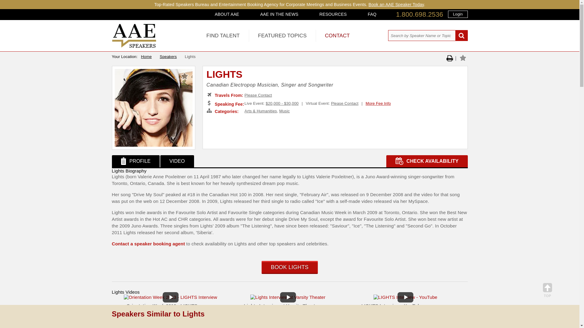 Image resolution: width=584 pixels, height=328 pixels. I want to click on Search, so click(461, 36).